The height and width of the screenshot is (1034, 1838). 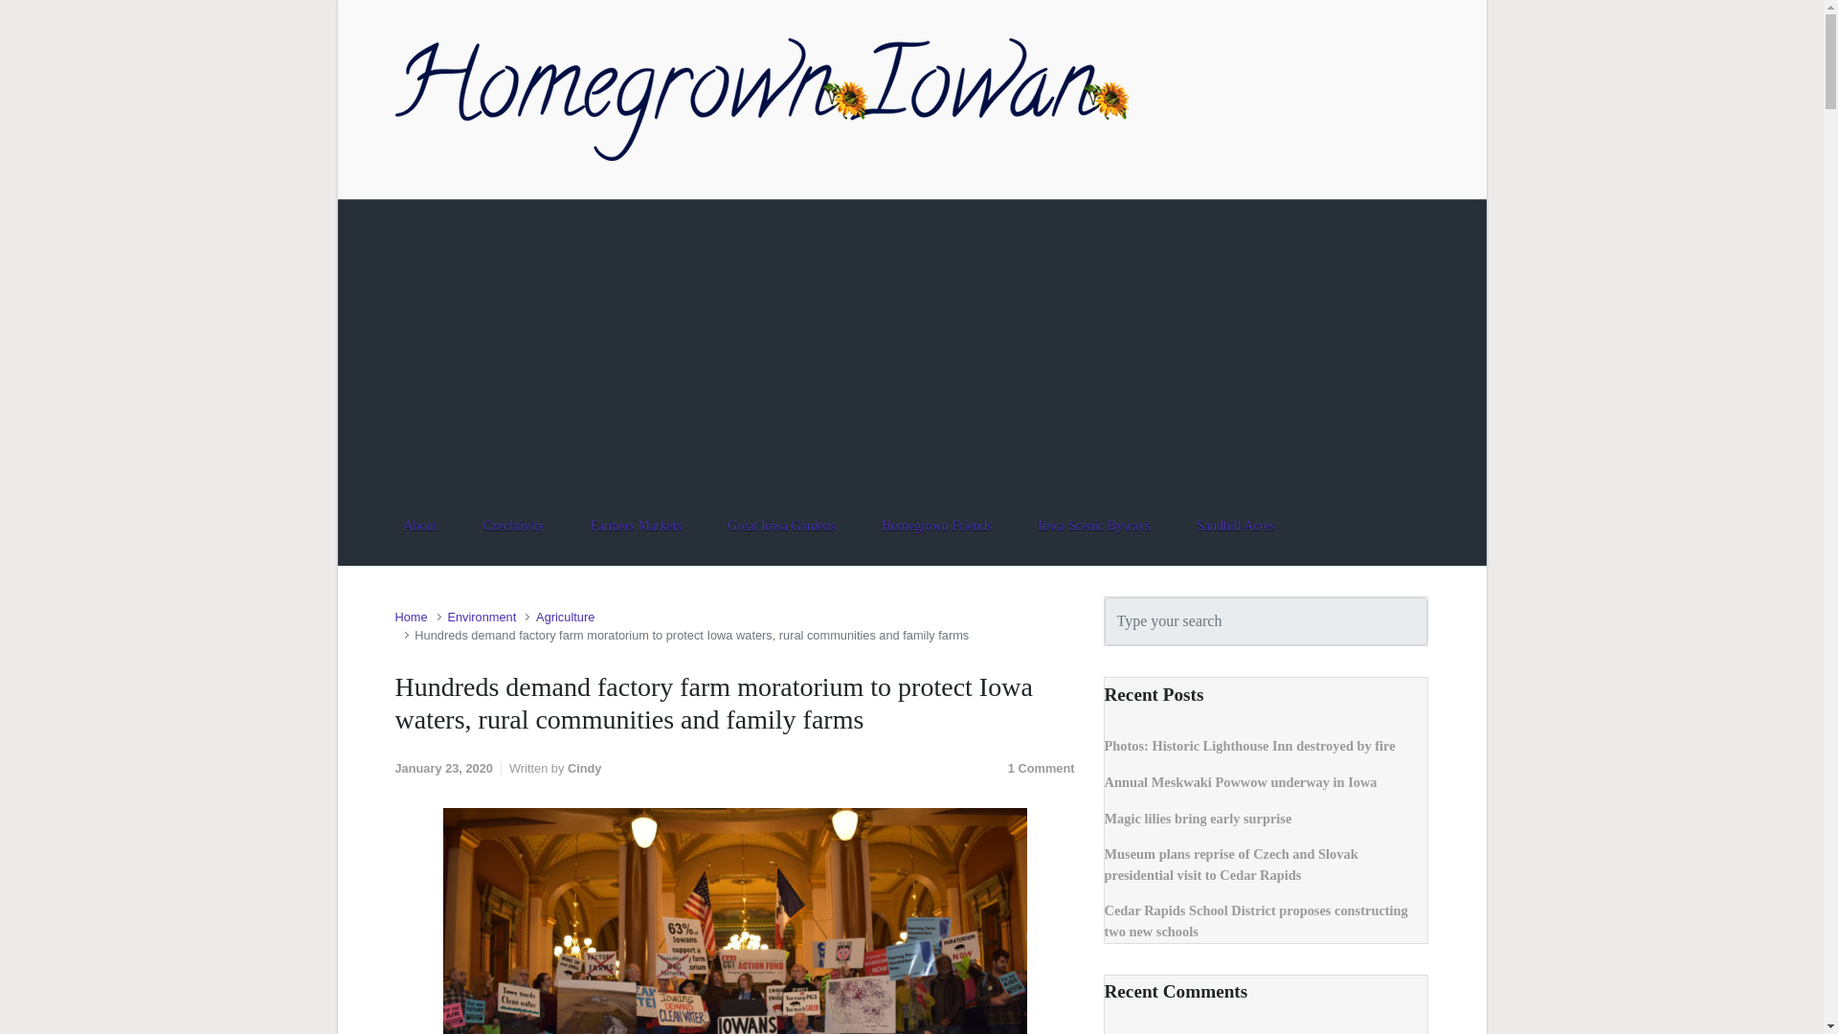 What do you see at coordinates (781, 525) in the screenshot?
I see `Great Iowa Gardens` at bounding box center [781, 525].